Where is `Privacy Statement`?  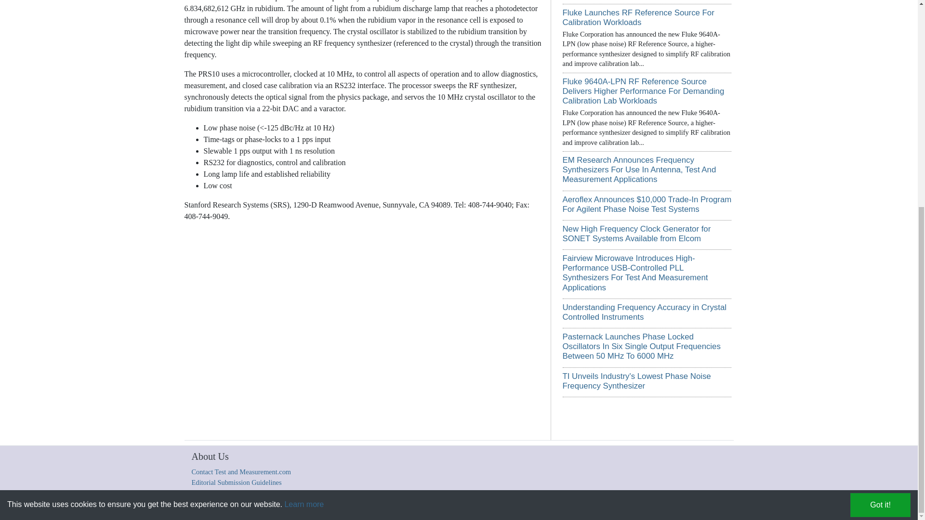
Privacy Statement is located at coordinates (489, 507).